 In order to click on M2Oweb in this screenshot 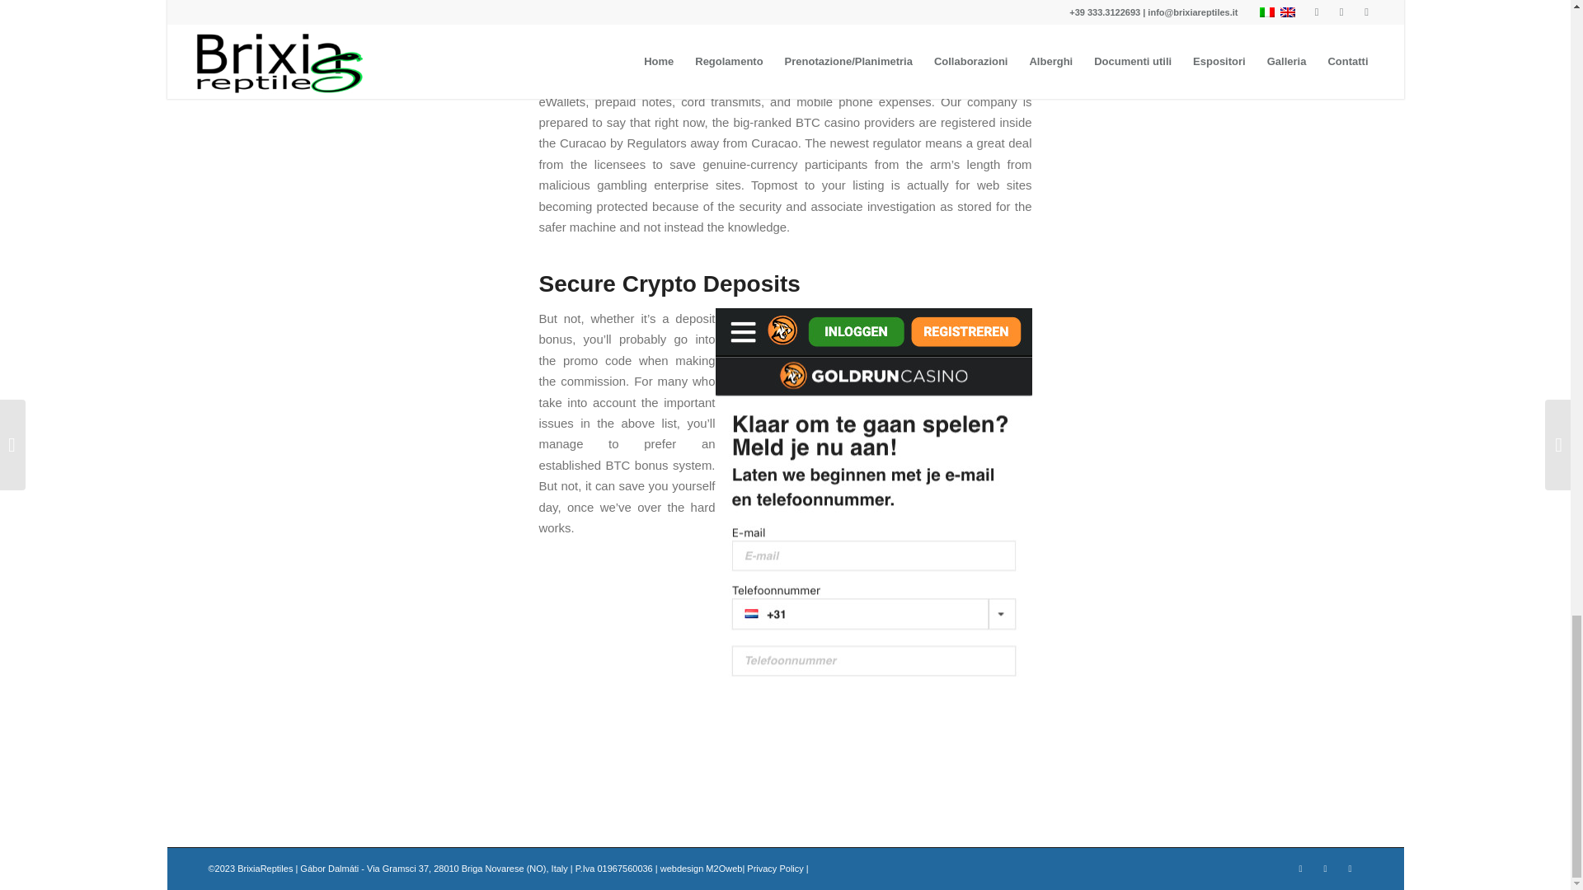, I will do `click(724, 868)`.